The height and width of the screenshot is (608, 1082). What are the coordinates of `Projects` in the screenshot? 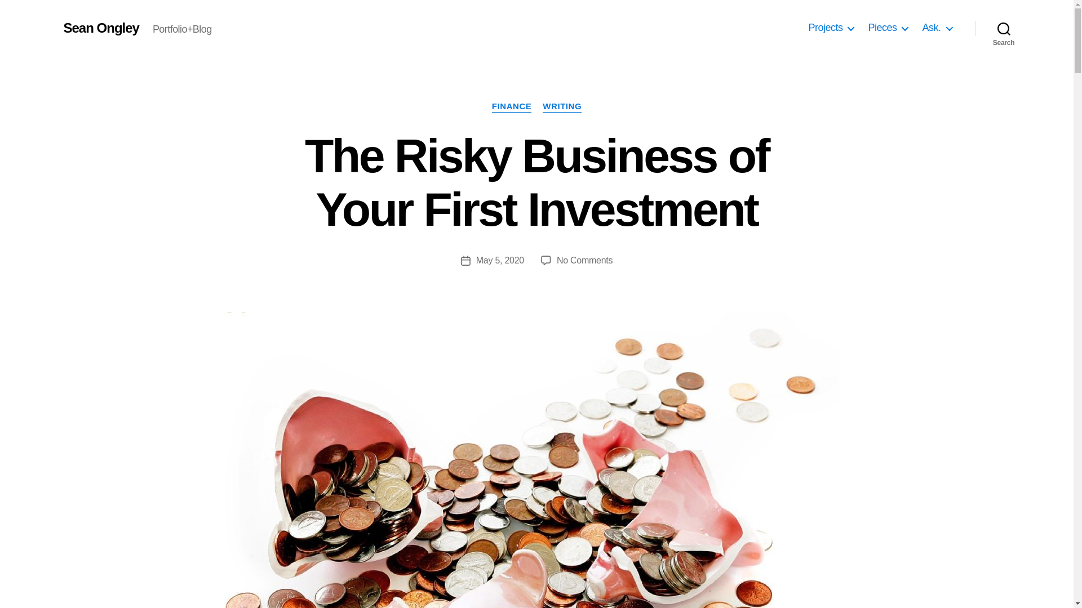 It's located at (831, 28).